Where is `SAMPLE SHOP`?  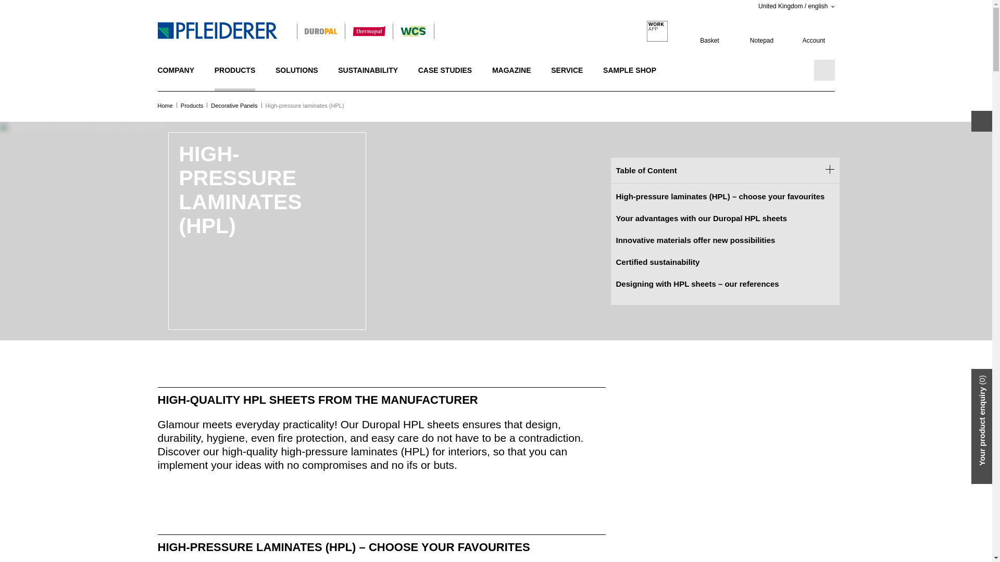 SAMPLE SHOP is located at coordinates (629, 75).